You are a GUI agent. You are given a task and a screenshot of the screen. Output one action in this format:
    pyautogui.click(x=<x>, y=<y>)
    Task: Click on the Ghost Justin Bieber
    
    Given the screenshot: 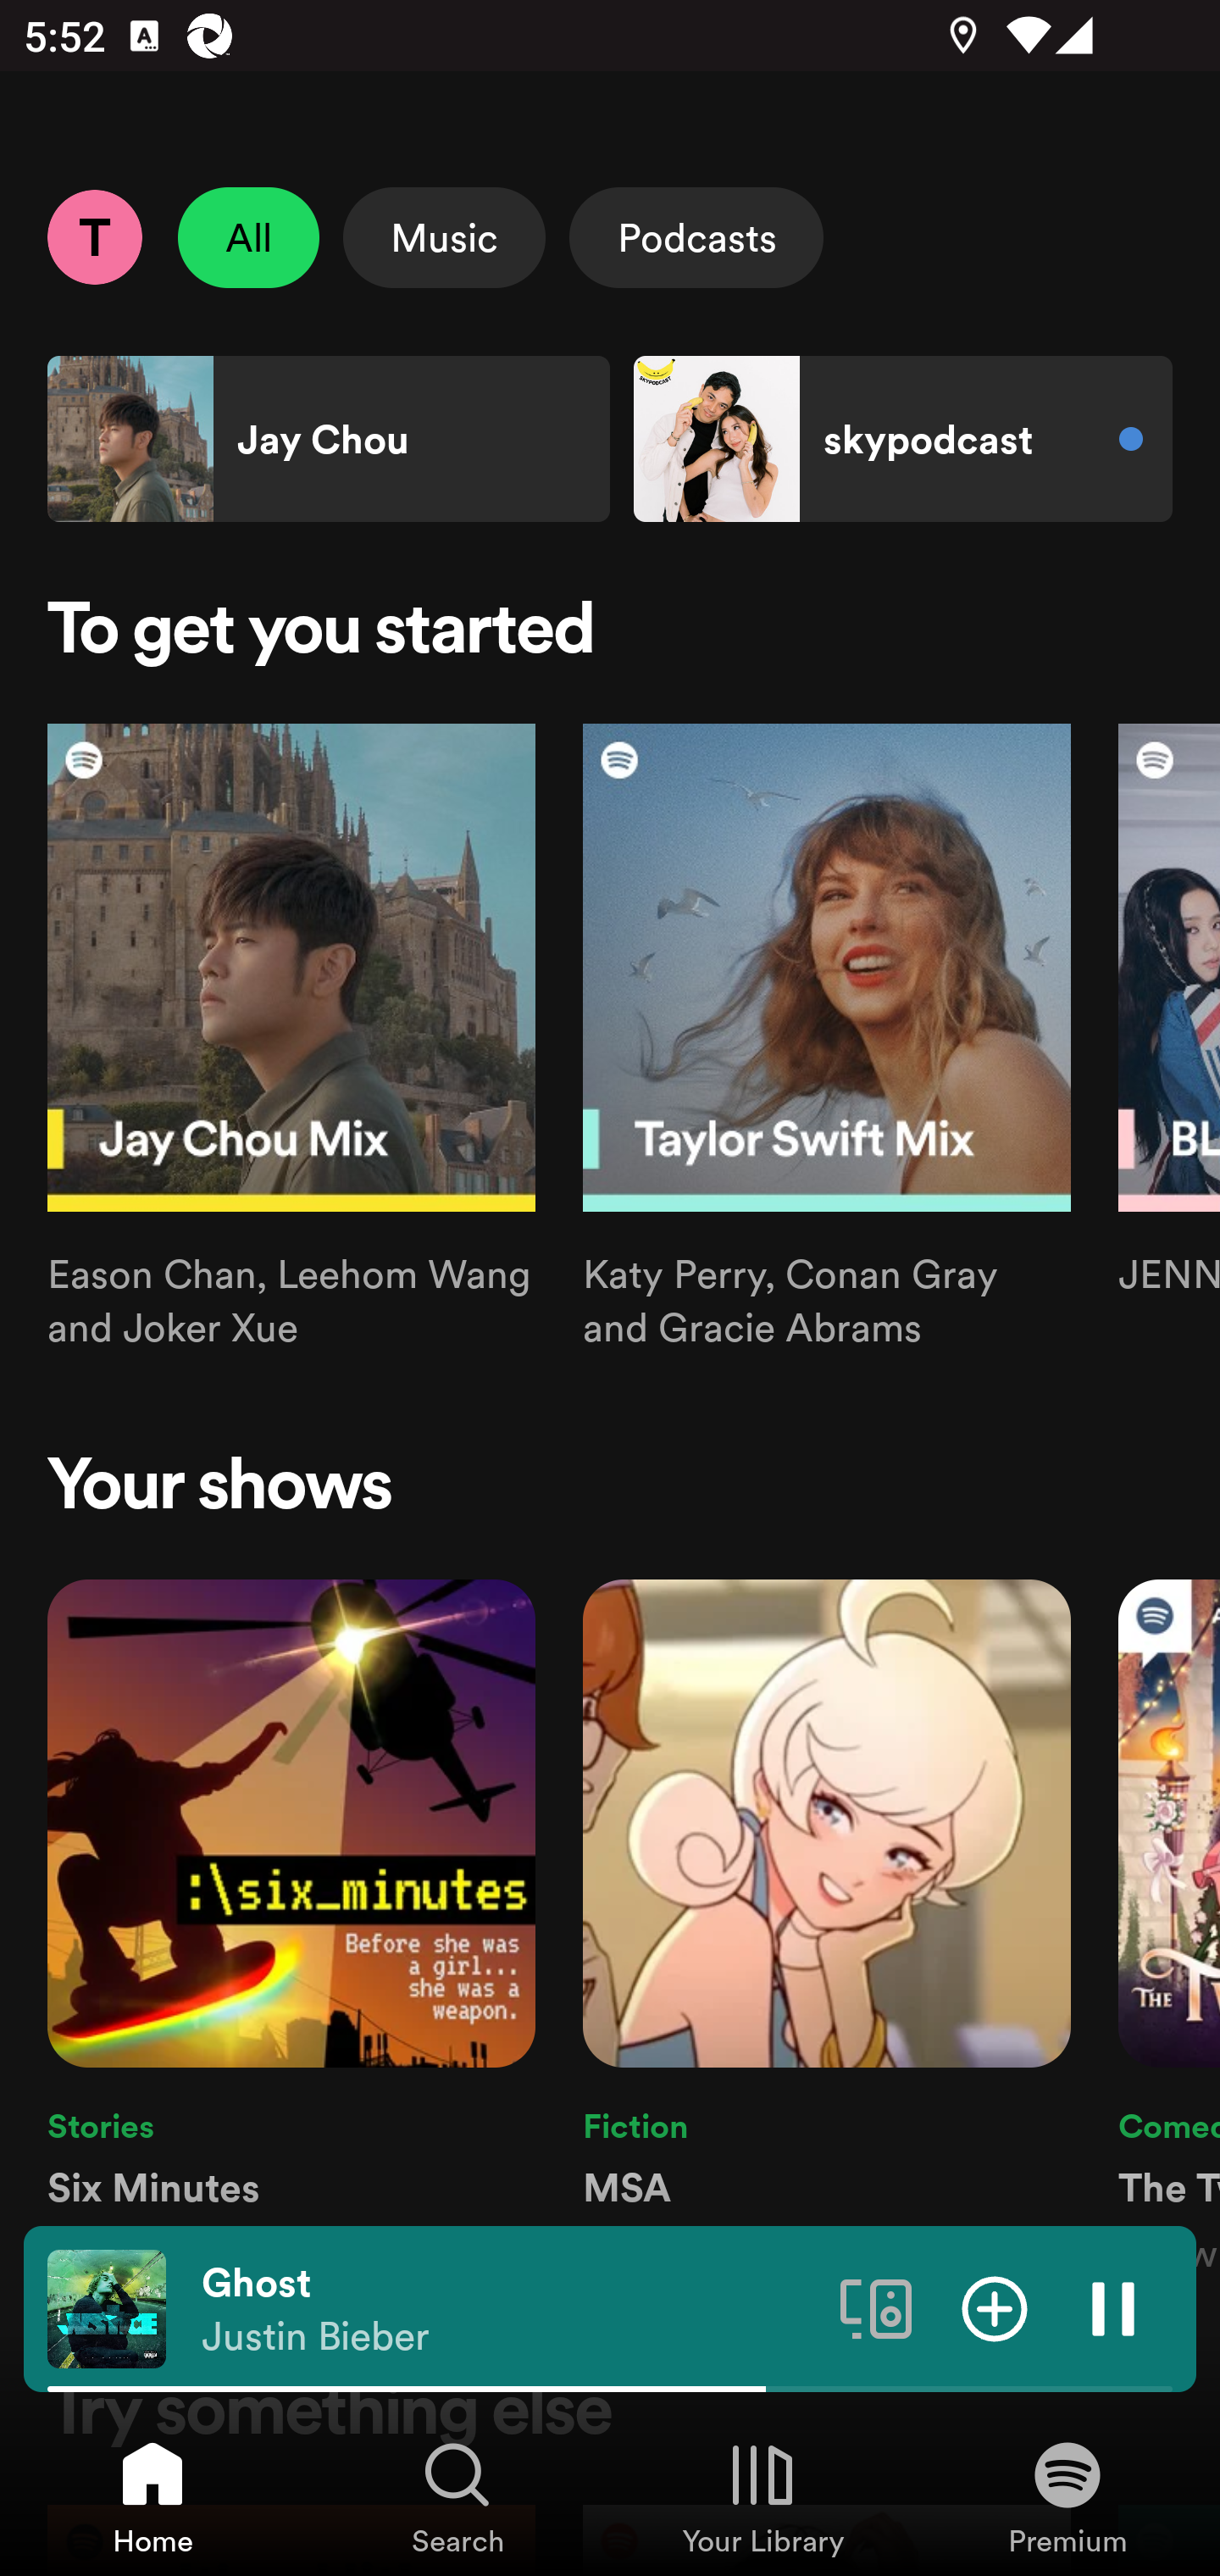 What is the action you would take?
    pyautogui.click(x=508, y=2309)
    